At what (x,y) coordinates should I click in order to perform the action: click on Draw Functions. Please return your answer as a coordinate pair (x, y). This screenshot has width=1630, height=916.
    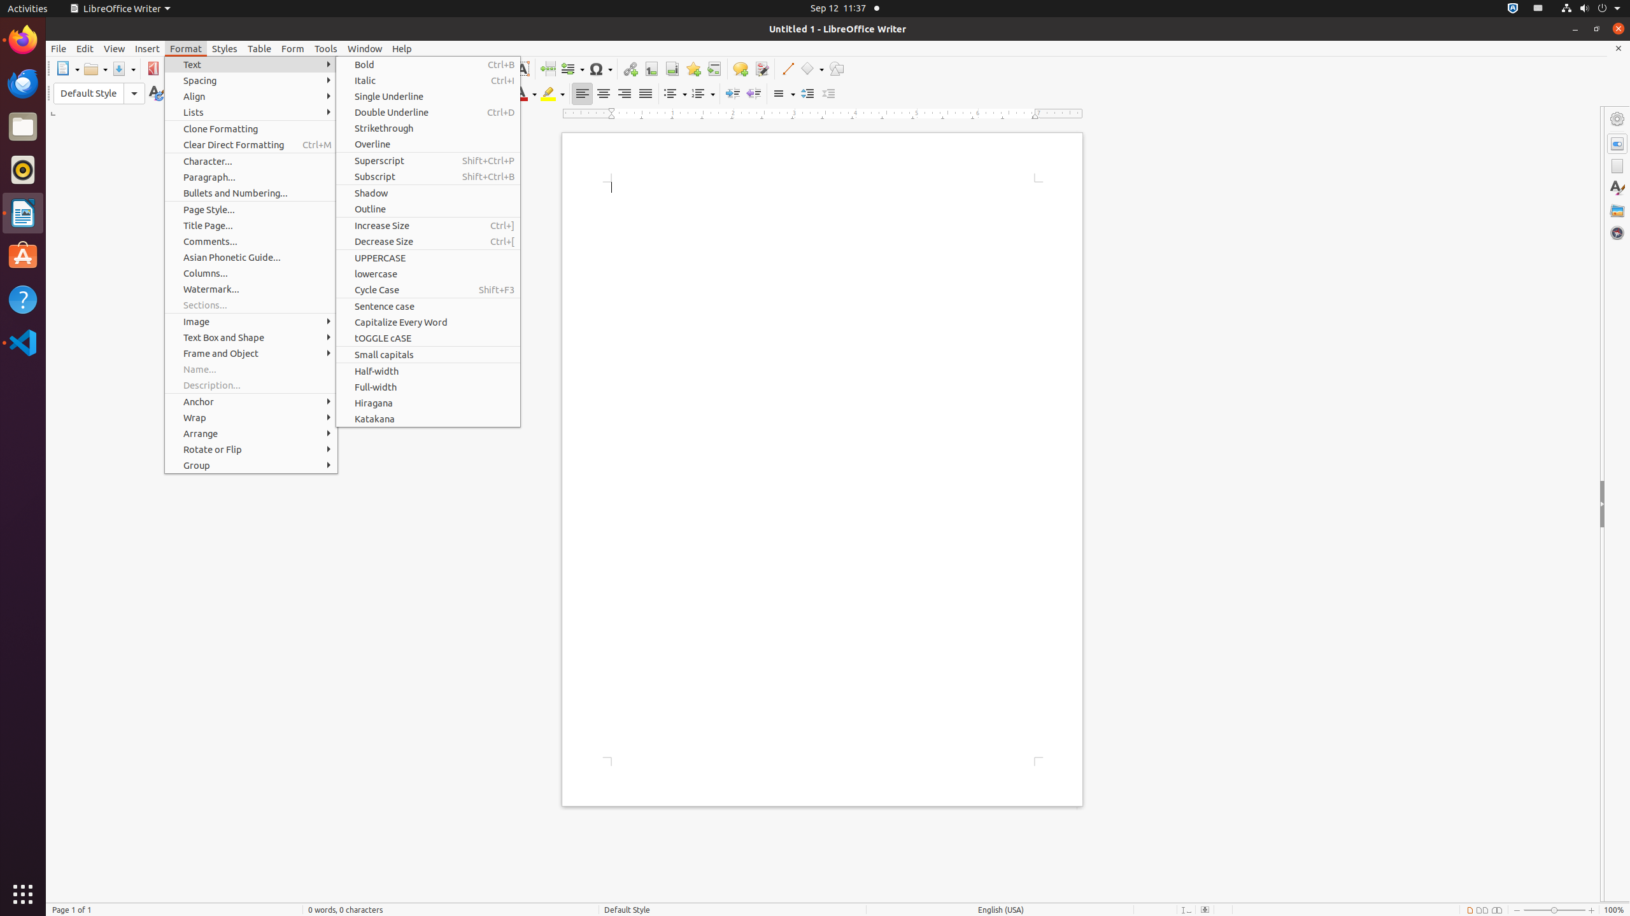
    Looking at the image, I should click on (837, 69).